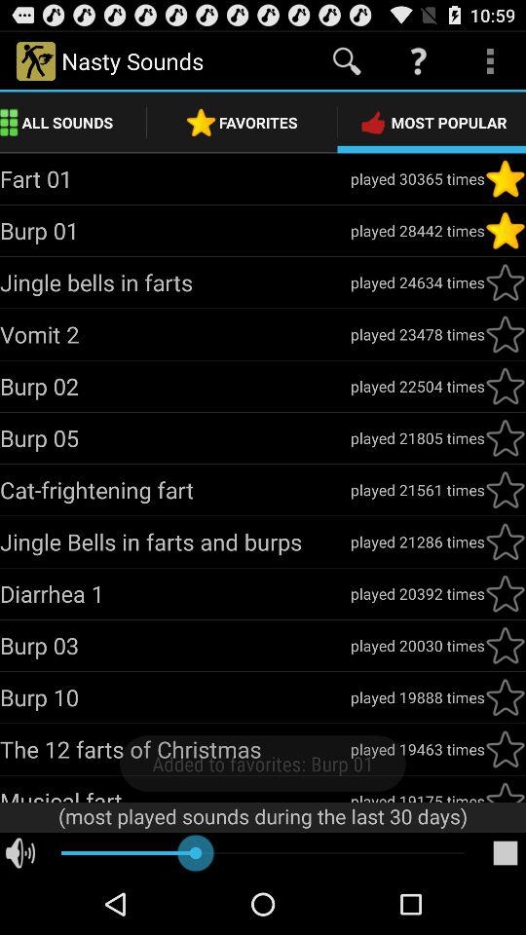 The image size is (526, 935). Describe the element at coordinates (506, 438) in the screenshot. I see `important to know` at that location.